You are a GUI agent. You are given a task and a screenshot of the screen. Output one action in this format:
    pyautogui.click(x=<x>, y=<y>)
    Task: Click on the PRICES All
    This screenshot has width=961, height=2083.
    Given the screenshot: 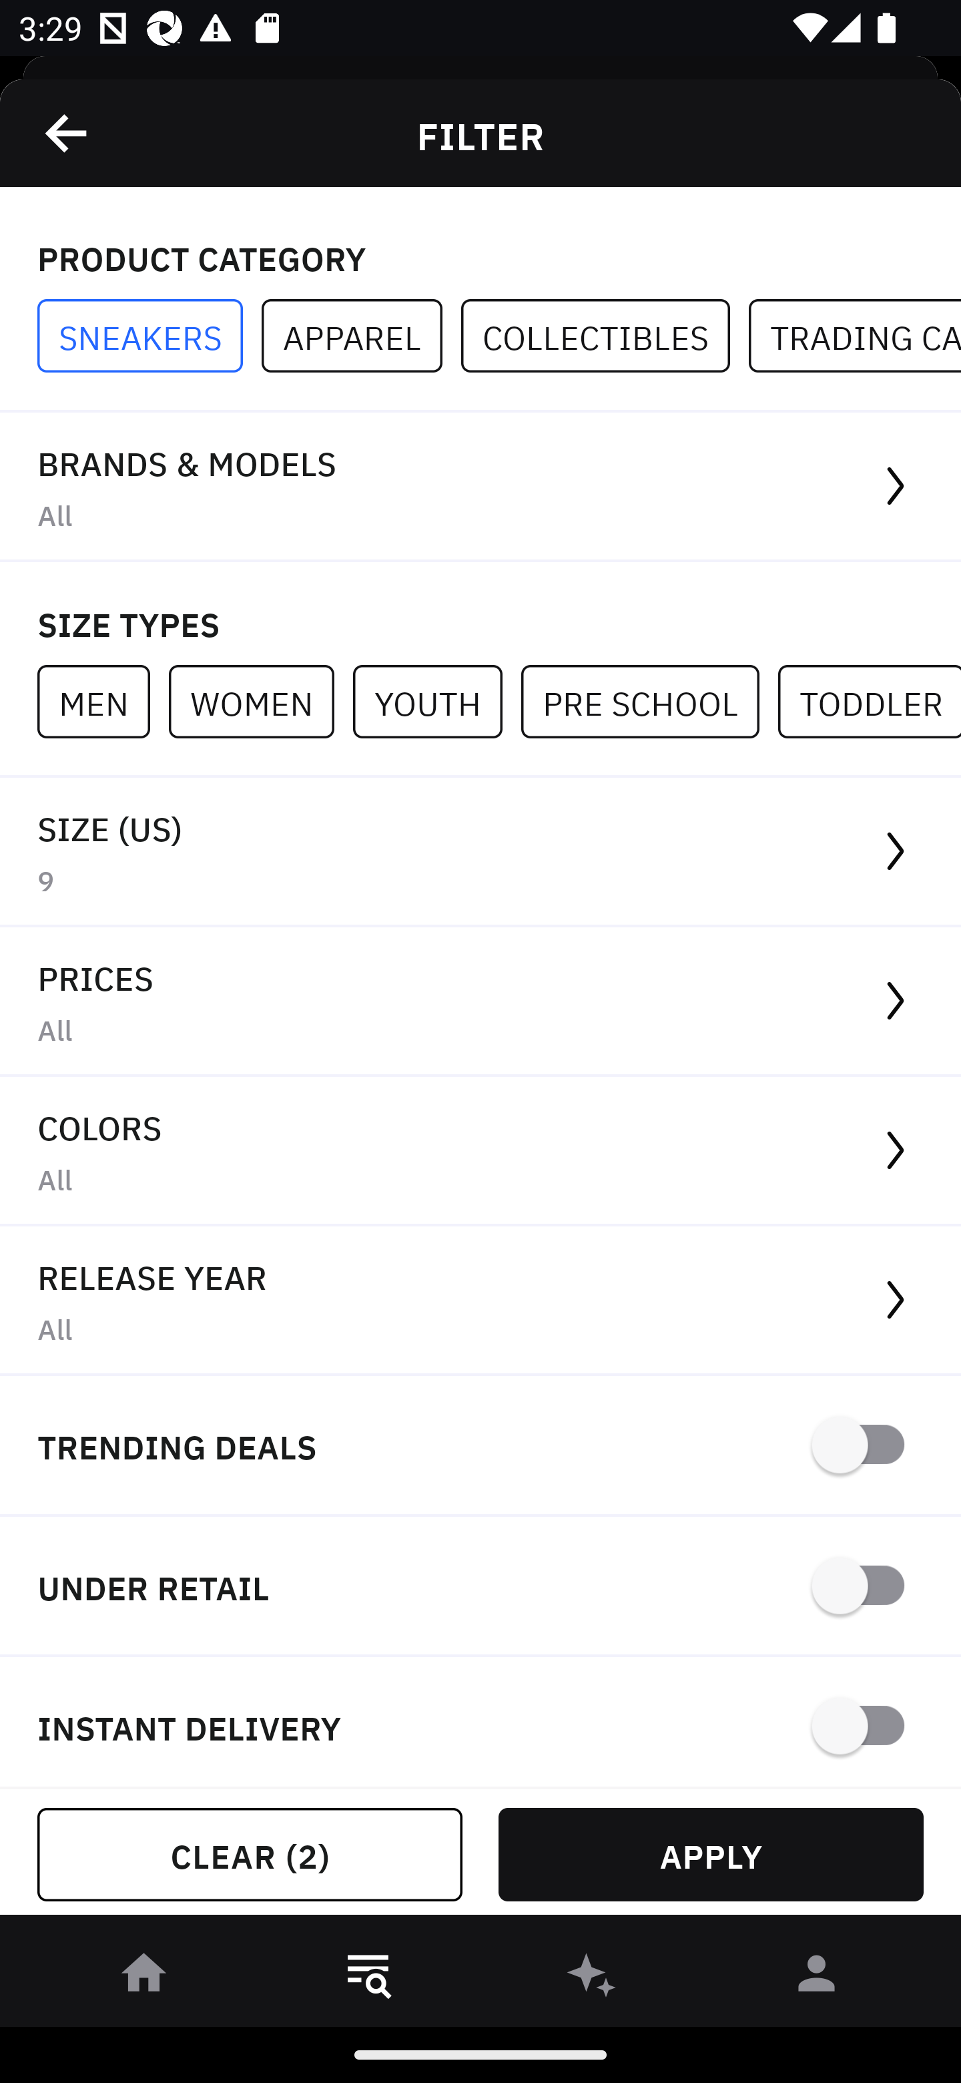 What is the action you would take?
    pyautogui.click(x=480, y=1001)
    